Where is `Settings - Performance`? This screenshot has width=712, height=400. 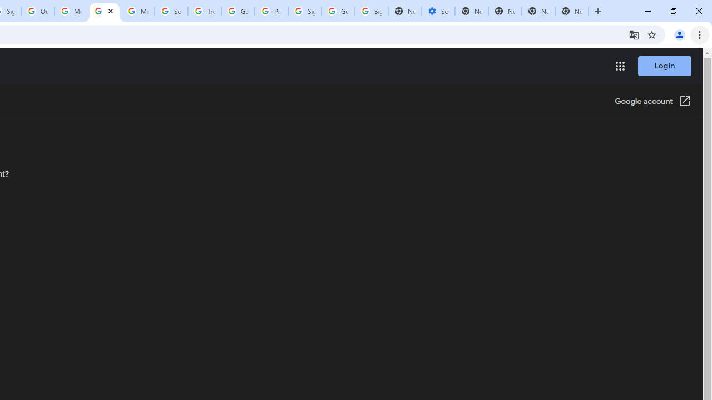 Settings - Performance is located at coordinates (438, 11).